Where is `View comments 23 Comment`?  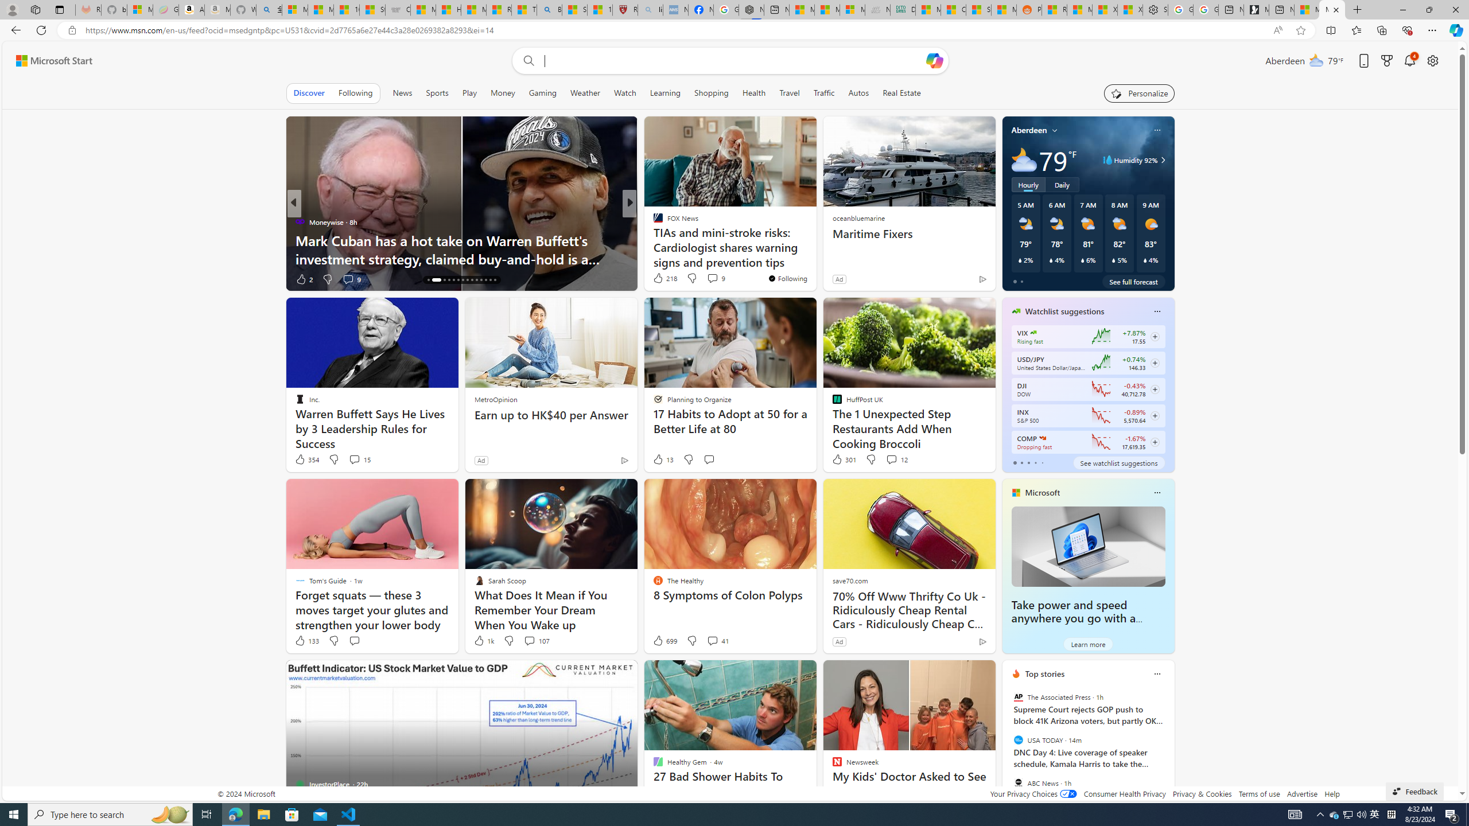
View comments 23 Comment is located at coordinates (714, 279).